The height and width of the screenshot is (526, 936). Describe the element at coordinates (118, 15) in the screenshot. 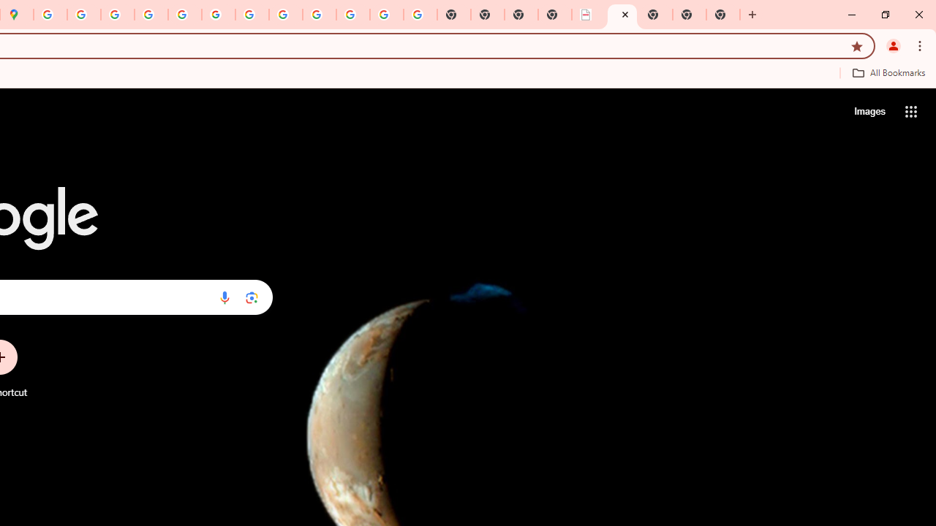

I see `Privacy Help Center - Policies Help` at that location.